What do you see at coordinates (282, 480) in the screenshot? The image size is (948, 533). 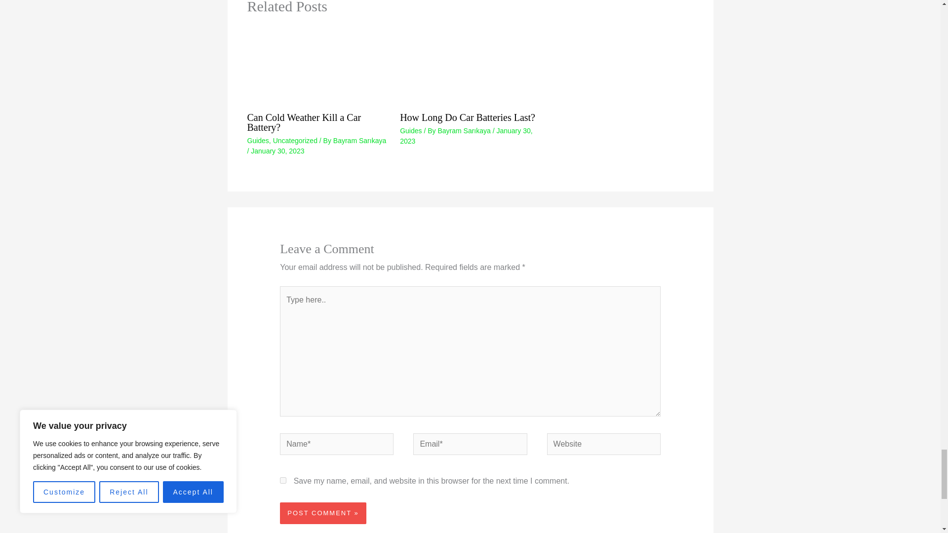 I see `yes` at bounding box center [282, 480].